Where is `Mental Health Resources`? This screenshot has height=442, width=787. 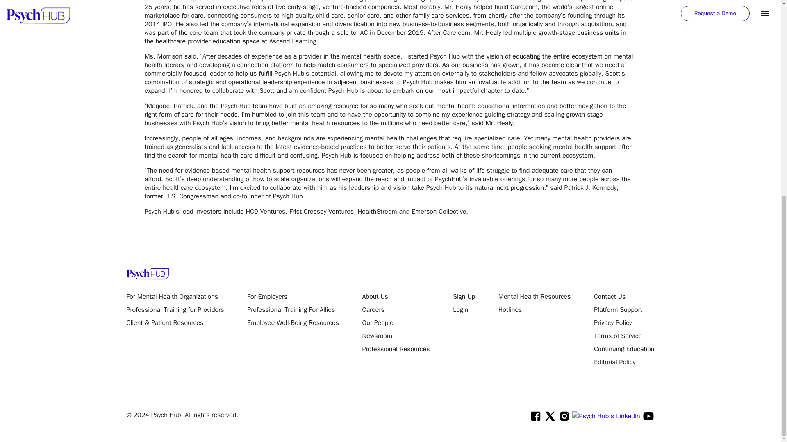
Mental Health Resources is located at coordinates (535, 297).